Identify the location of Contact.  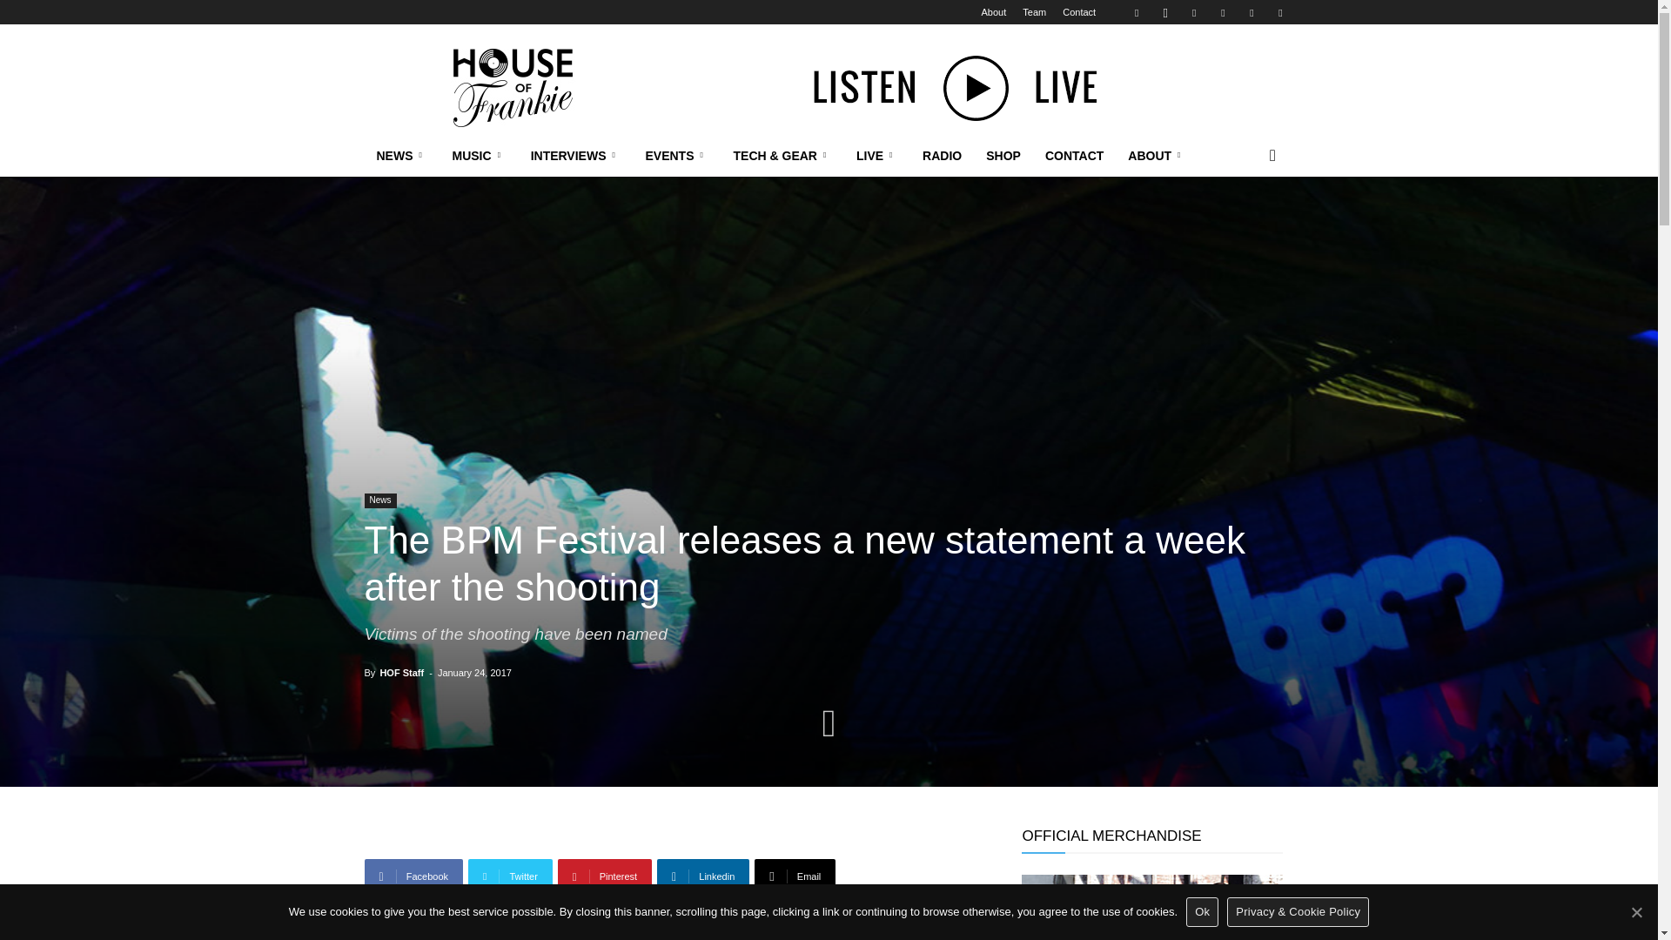
(1079, 12).